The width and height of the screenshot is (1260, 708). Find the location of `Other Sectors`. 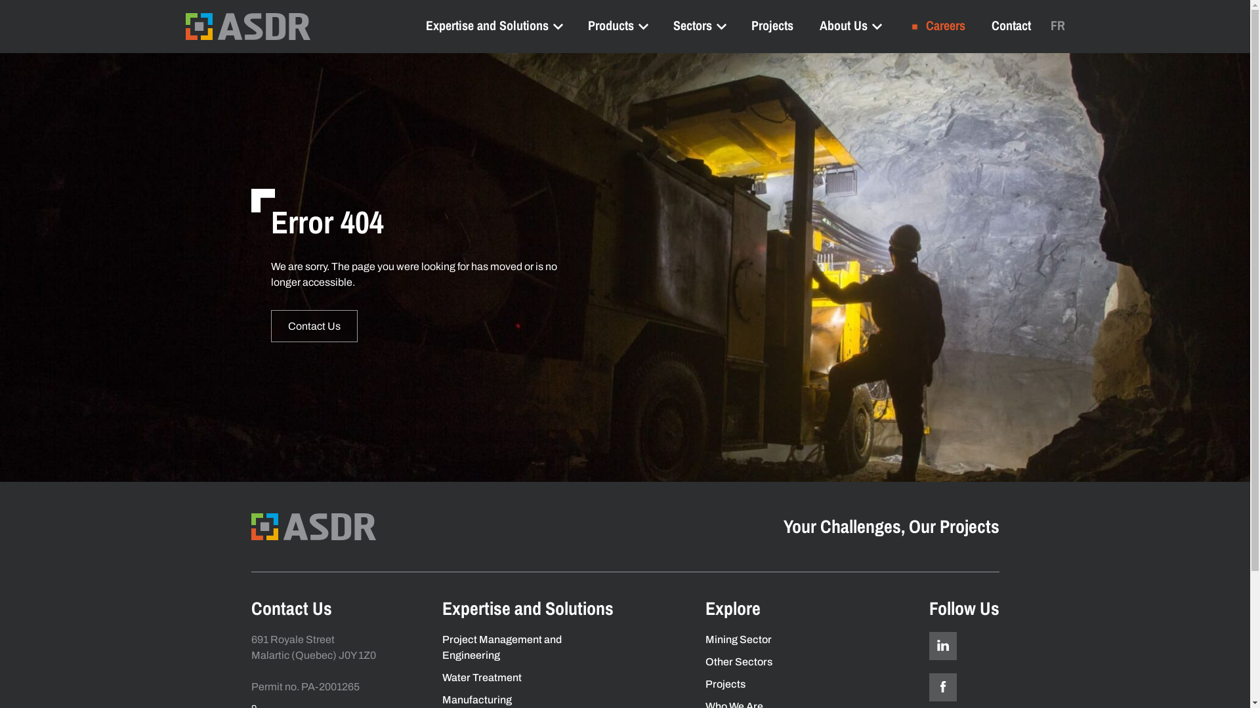

Other Sectors is located at coordinates (738, 661).